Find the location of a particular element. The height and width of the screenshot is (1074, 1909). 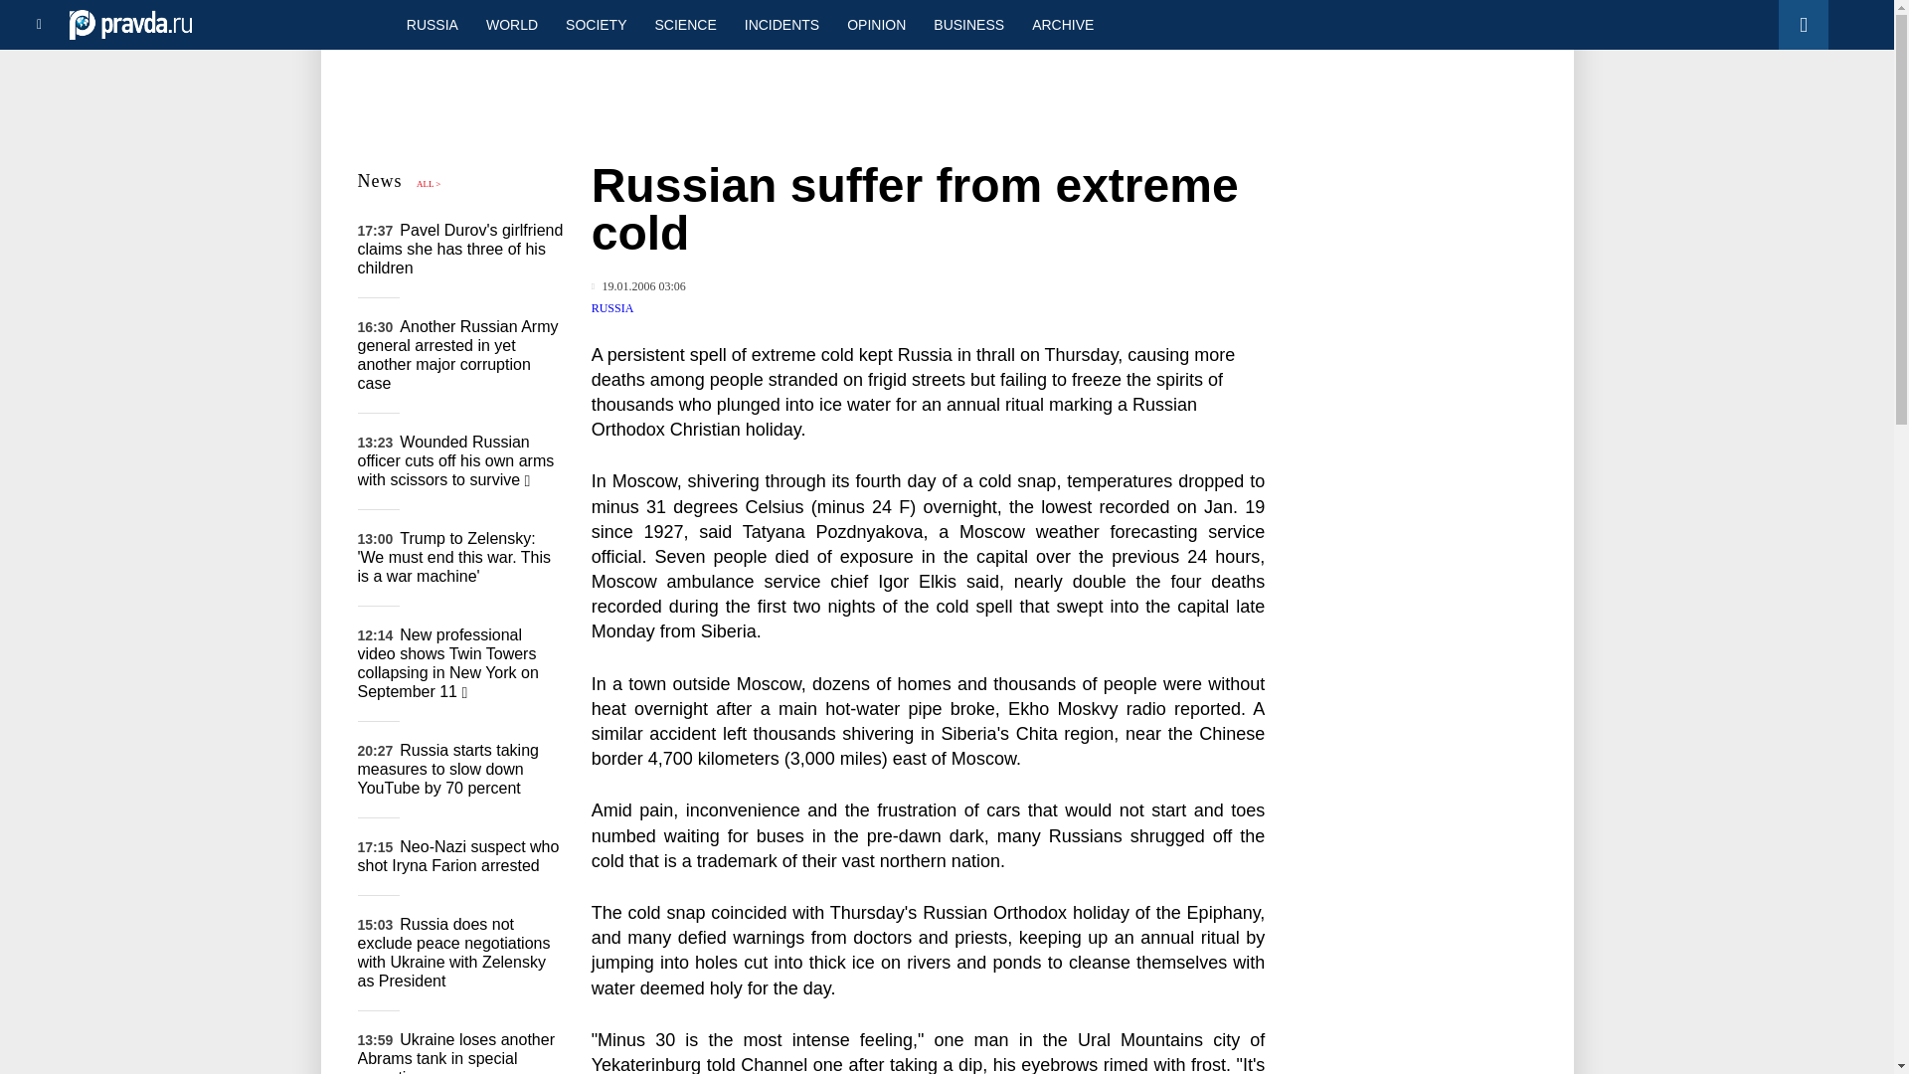

ARCHIVE is located at coordinates (1062, 24).